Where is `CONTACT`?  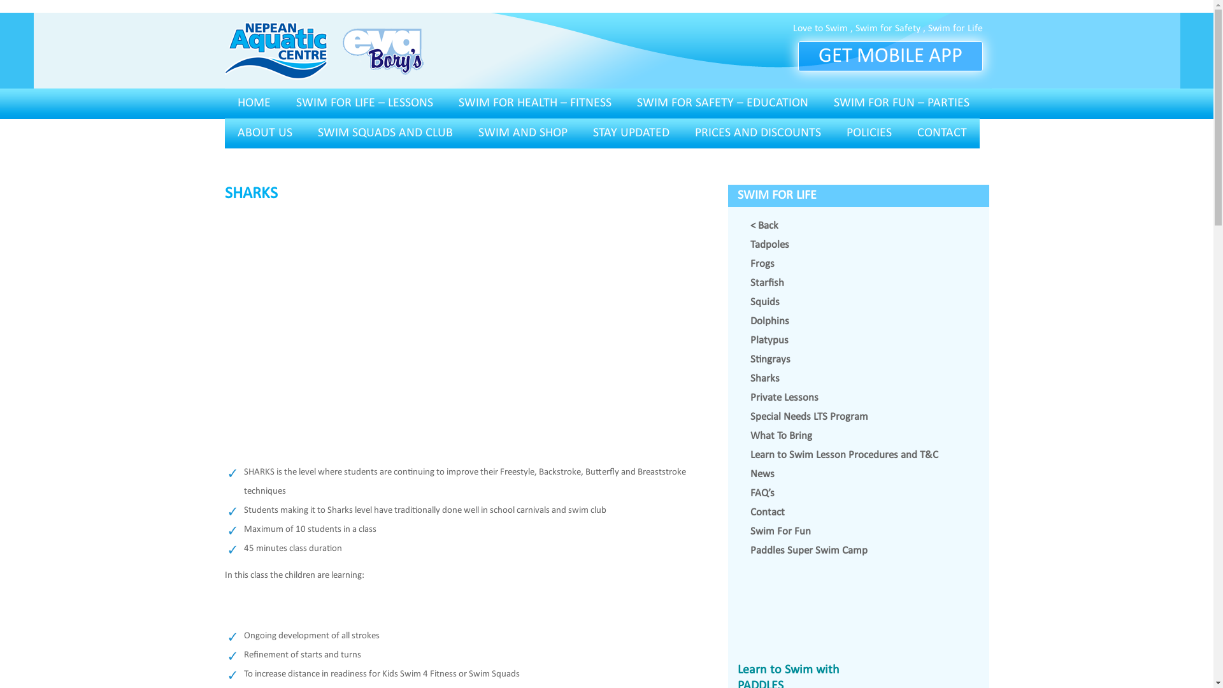 CONTACT is located at coordinates (942, 134).